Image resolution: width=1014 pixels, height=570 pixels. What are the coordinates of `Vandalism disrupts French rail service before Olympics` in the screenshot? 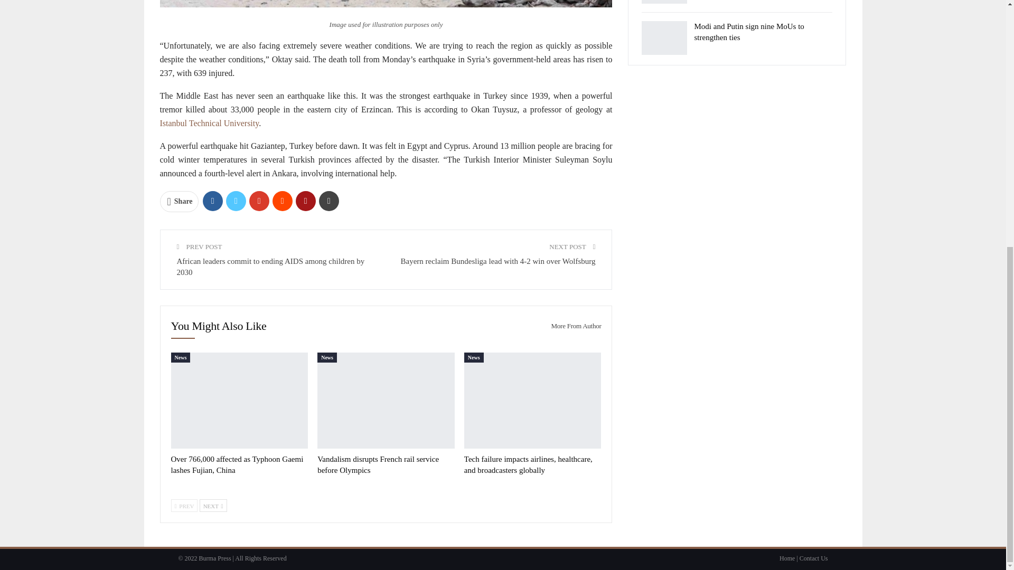 It's located at (386, 400).